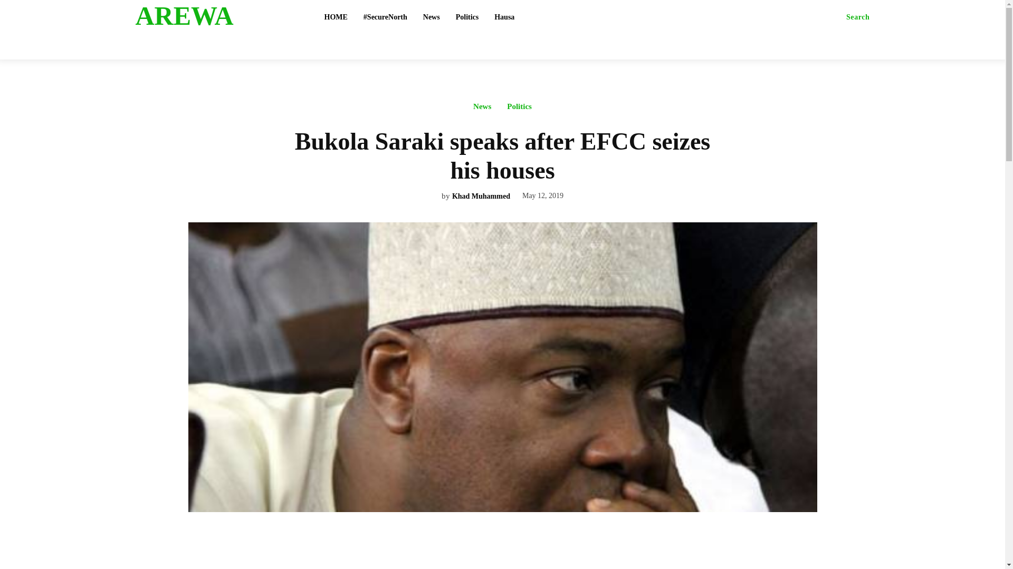 Image resolution: width=1013 pixels, height=569 pixels. What do you see at coordinates (481, 197) in the screenshot?
I see `Khad Muhammed` at bounding box center [481, 197].